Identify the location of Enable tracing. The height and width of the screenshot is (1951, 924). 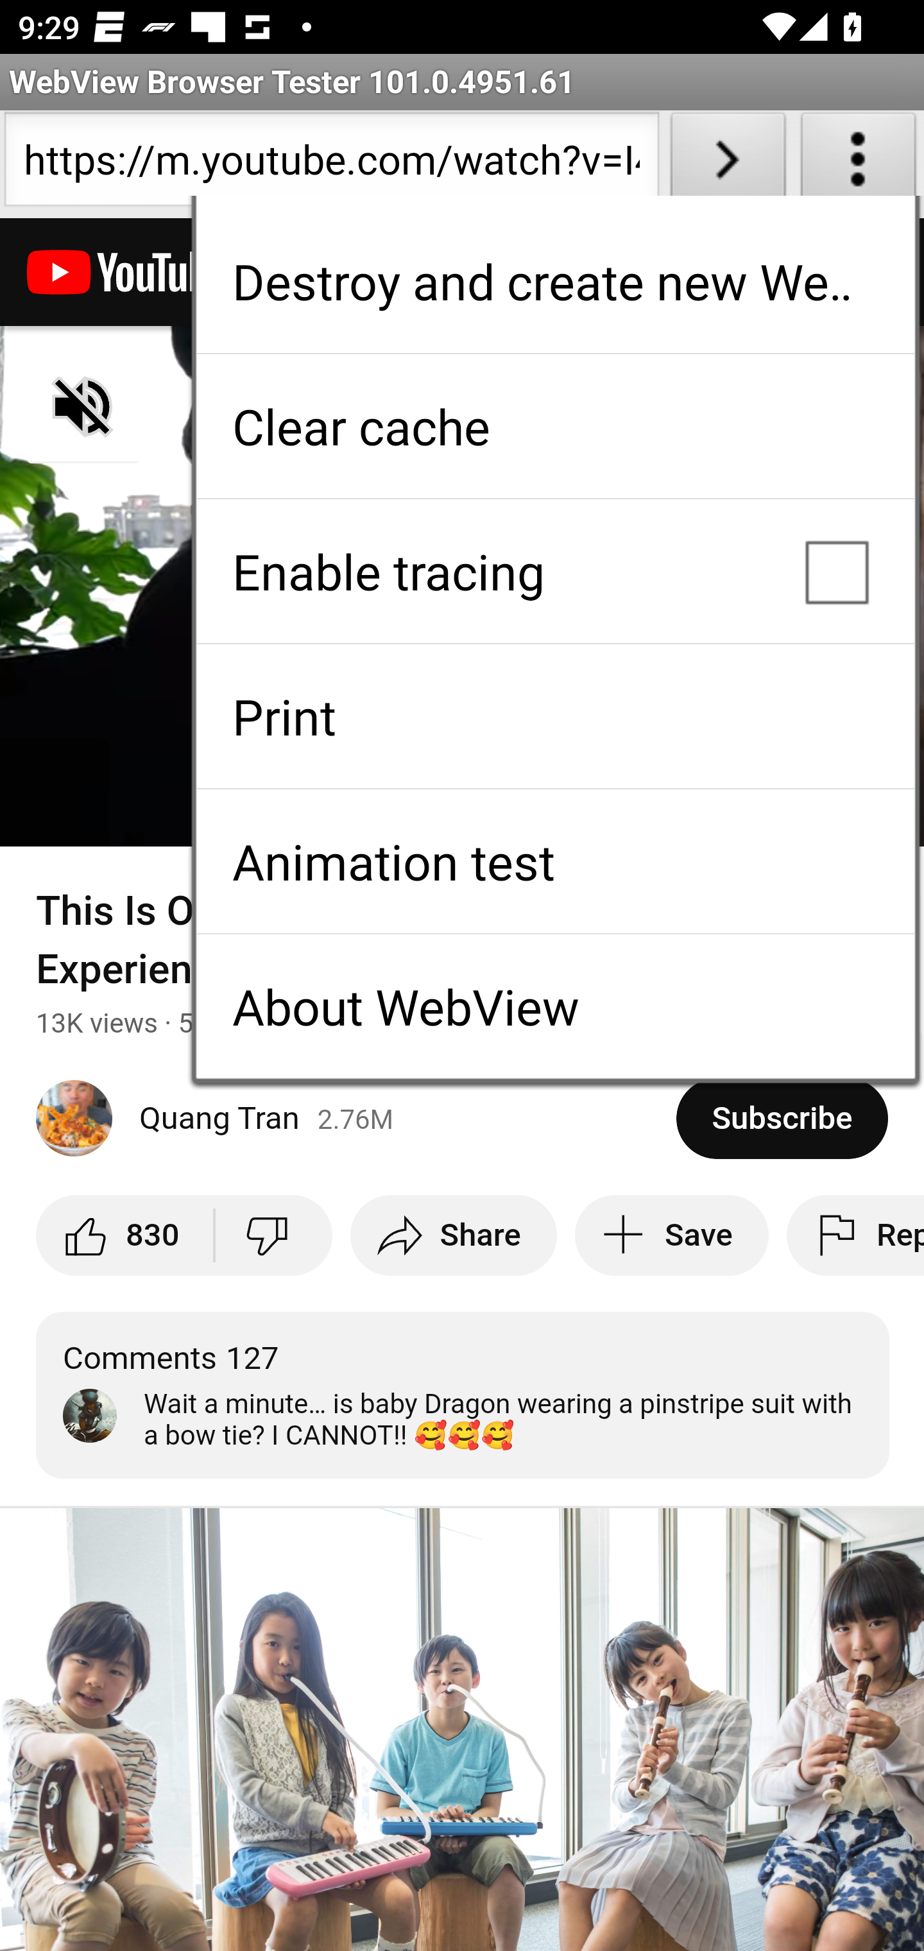
(555, 571).